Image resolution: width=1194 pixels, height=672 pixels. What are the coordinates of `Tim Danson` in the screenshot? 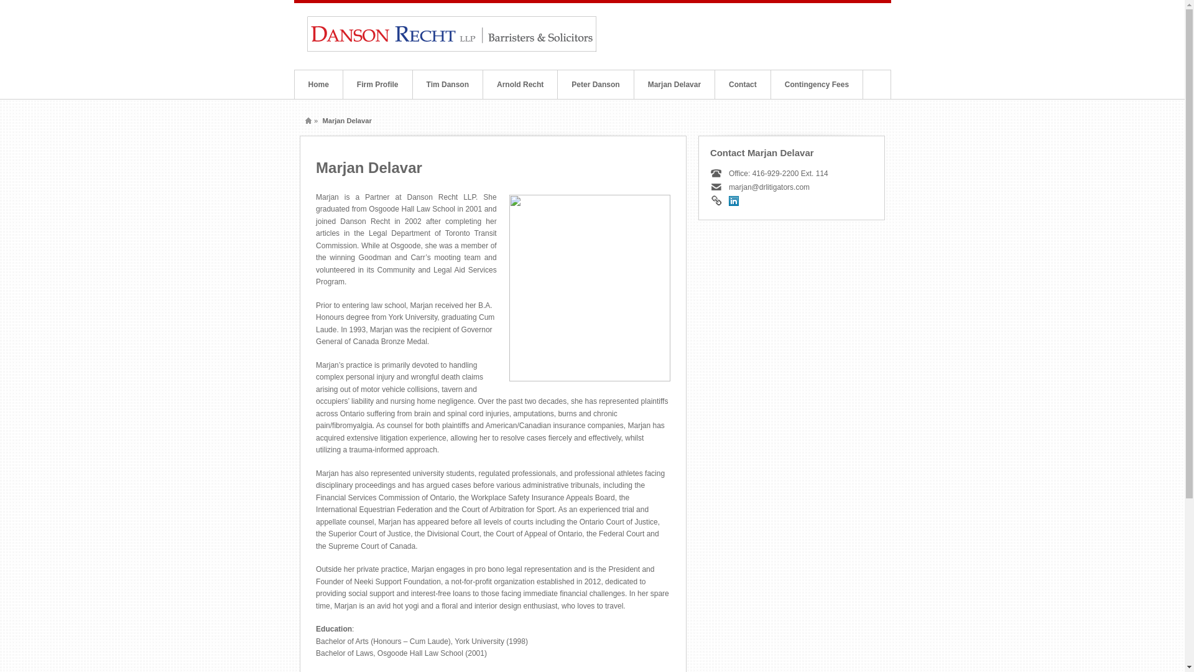 It's located at (448, 83).